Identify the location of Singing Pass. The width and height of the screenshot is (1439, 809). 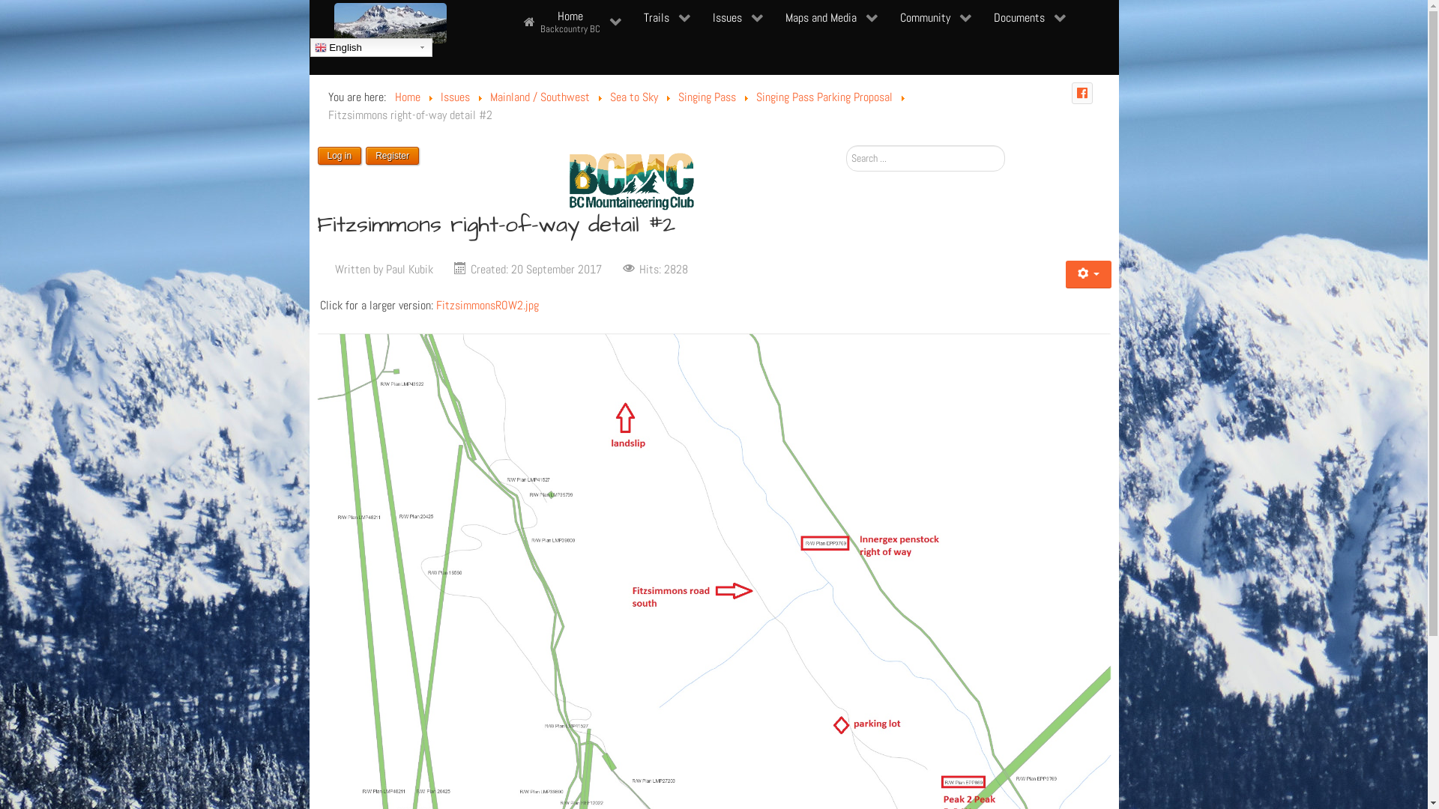
(706, 97).